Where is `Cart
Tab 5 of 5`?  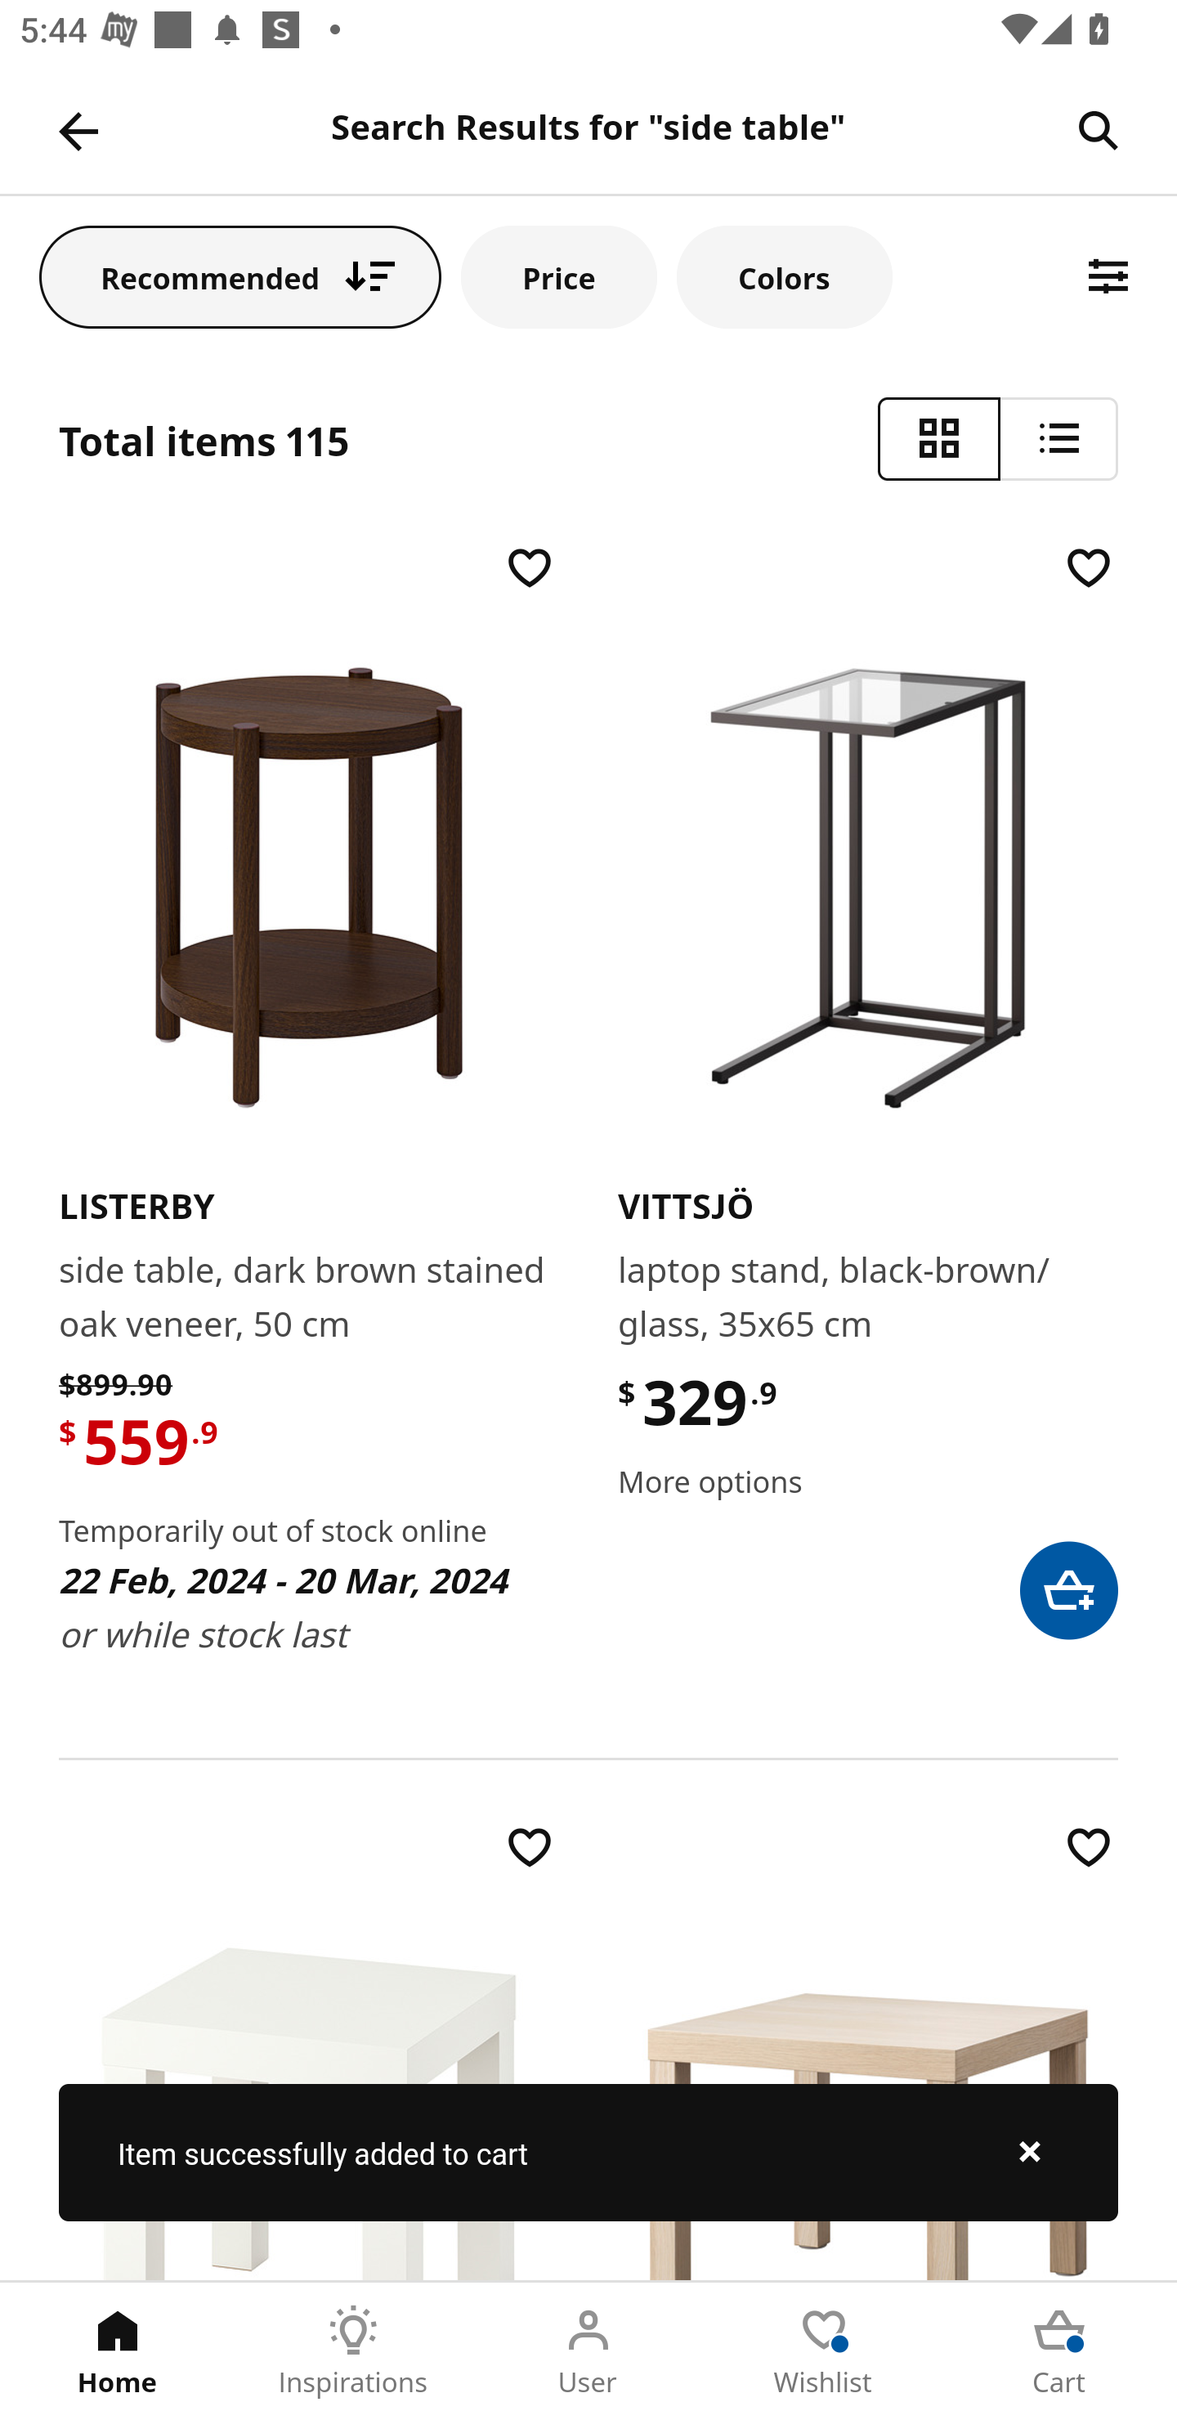 Cart
Tab 5 of 5 is located at coordinates (1059, 2351).